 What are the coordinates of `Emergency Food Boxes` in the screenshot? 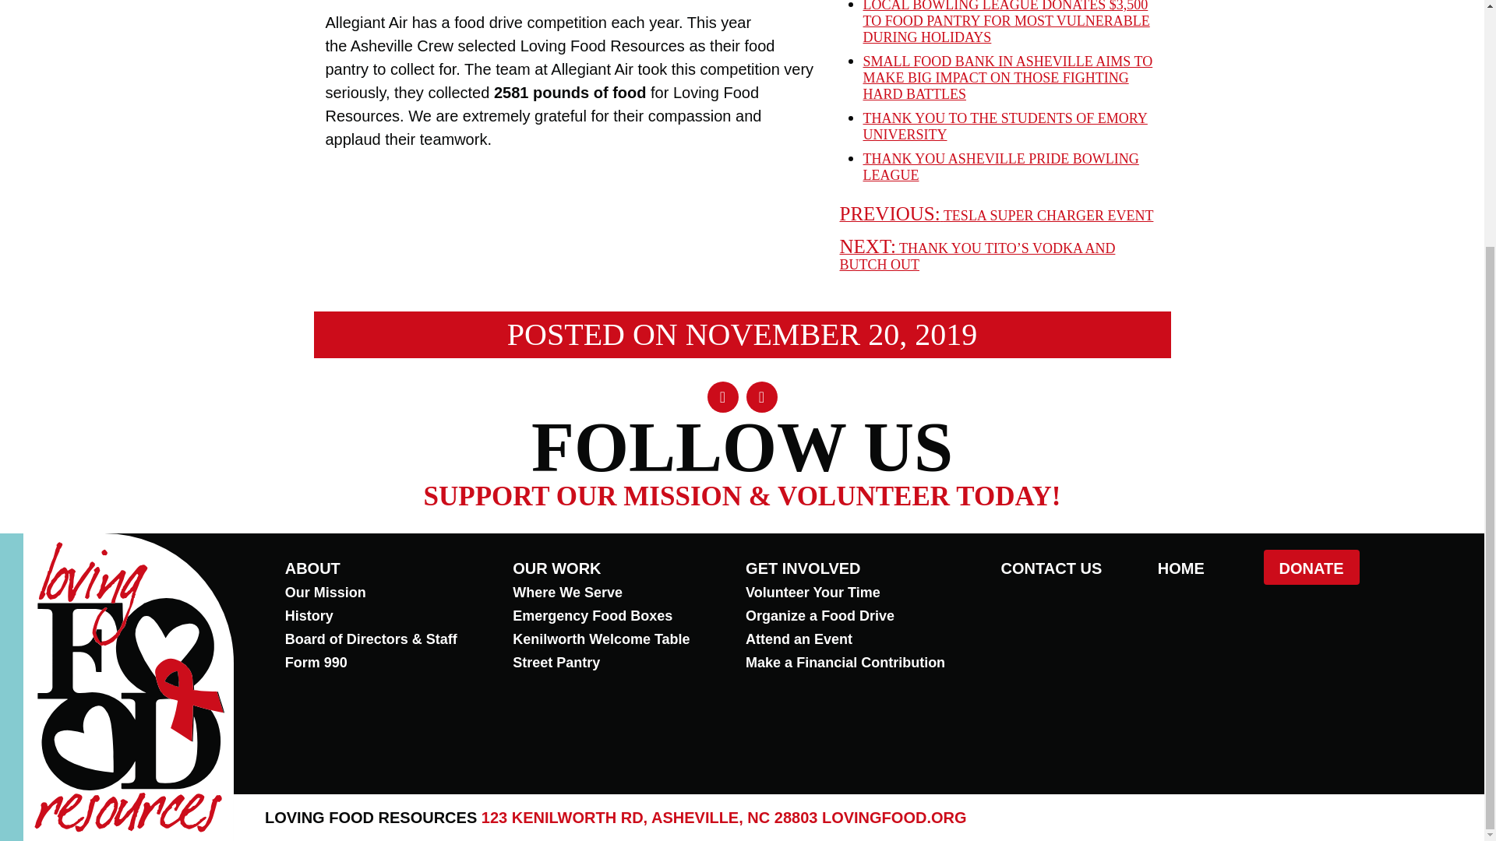 It's located at (592, 615).